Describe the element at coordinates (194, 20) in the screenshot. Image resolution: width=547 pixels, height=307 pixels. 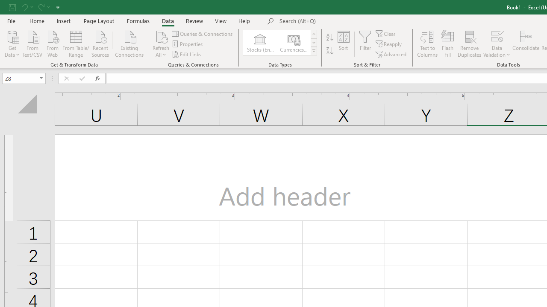
I see `Review` at that location.